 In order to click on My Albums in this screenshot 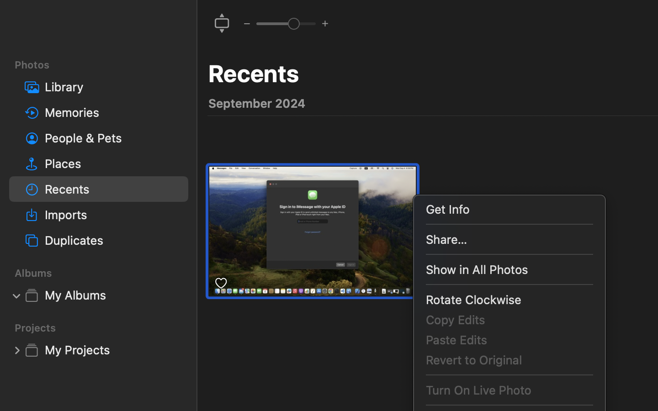, I will do `click(113, 295)`.